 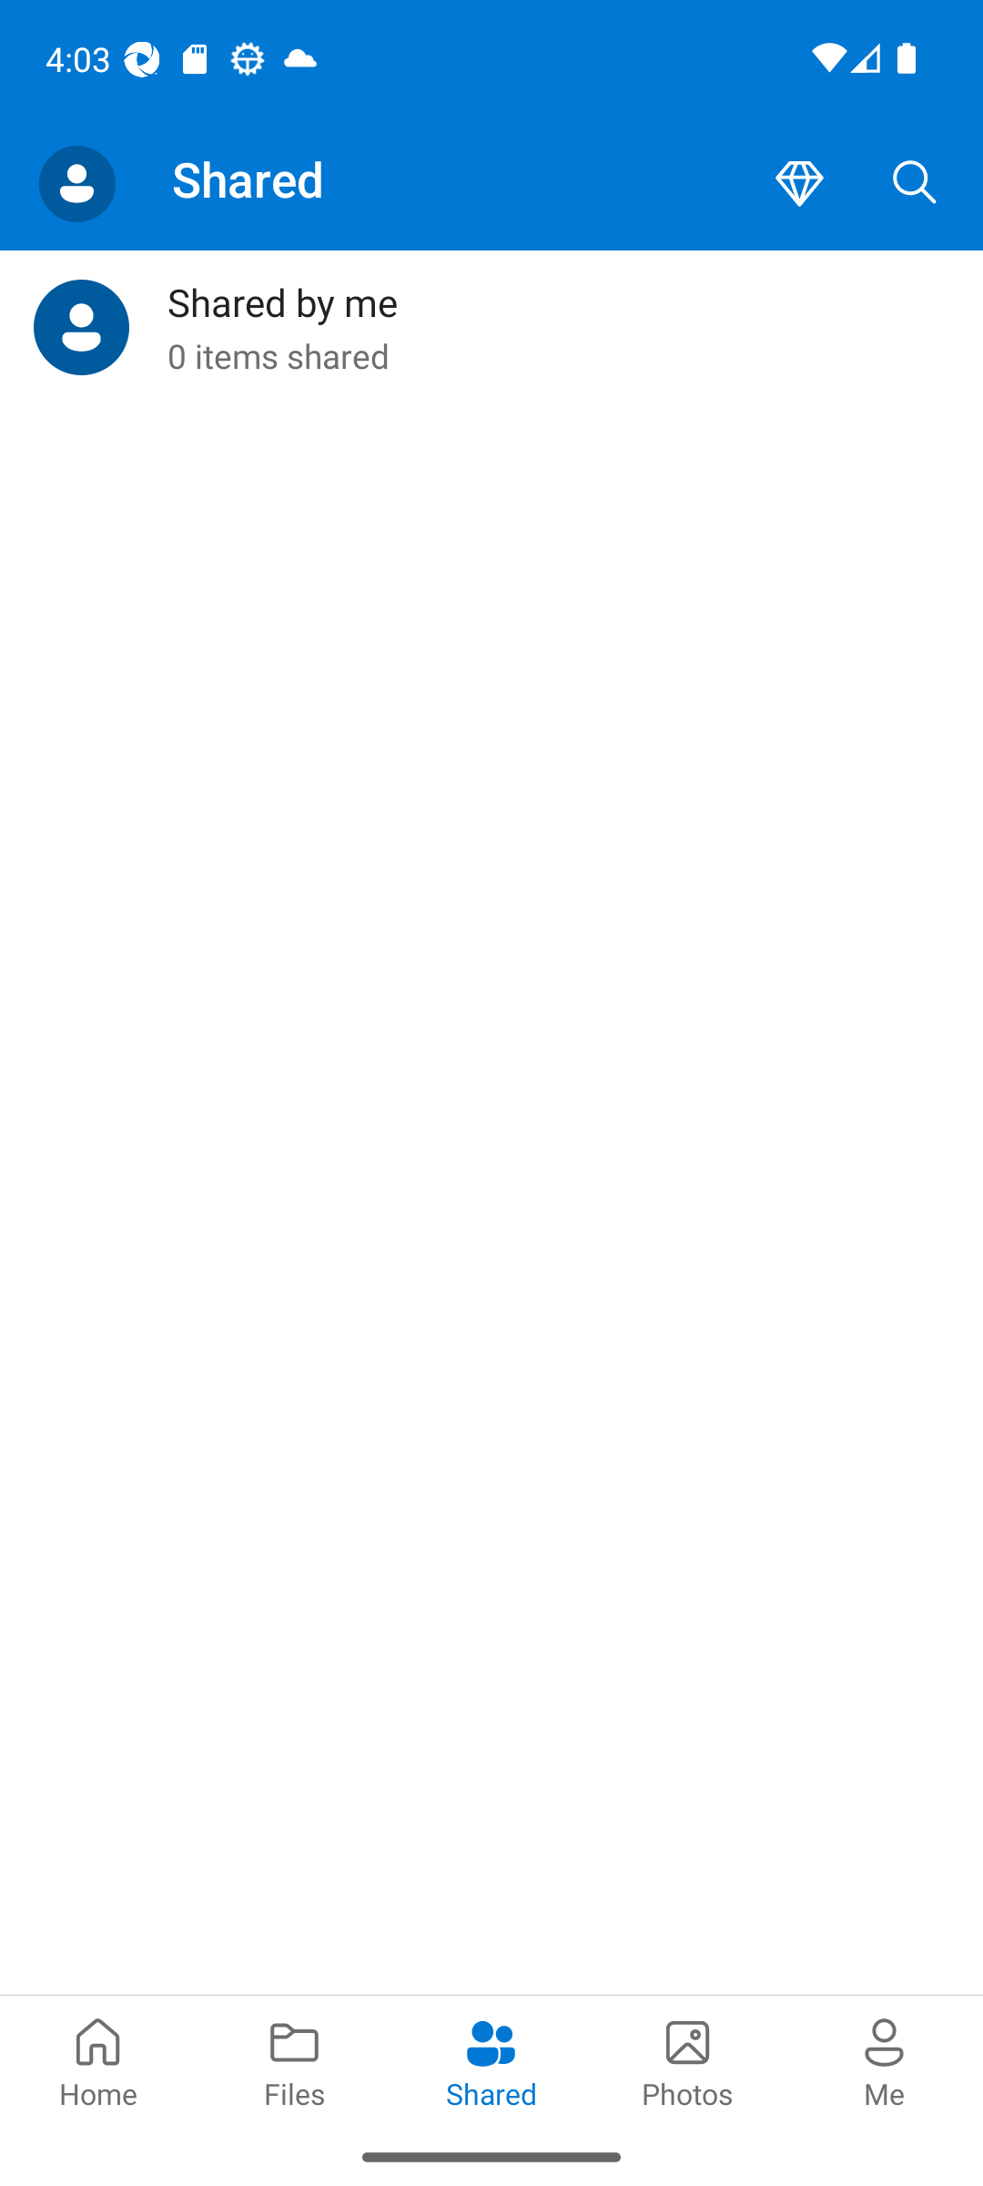 I want to click on 0 Shared by me 0 items shared, so click(x=491, y=328).